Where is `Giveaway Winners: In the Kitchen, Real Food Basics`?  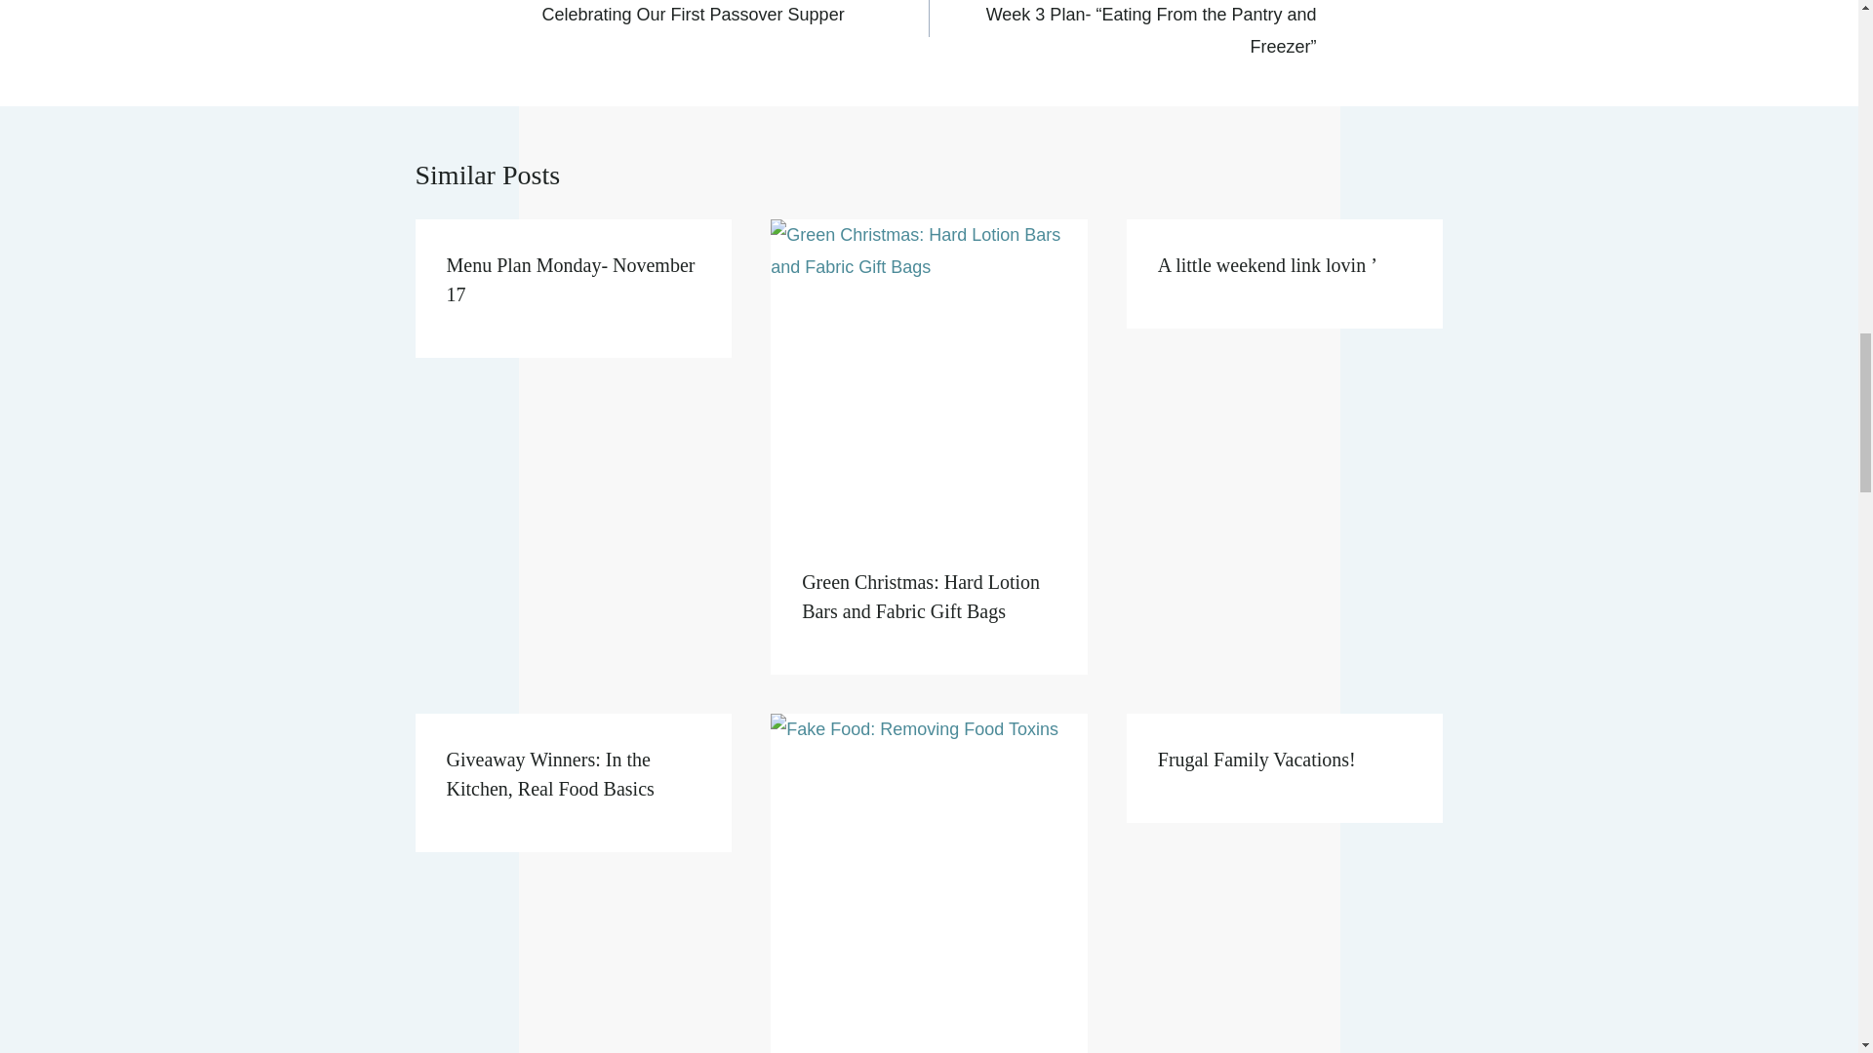
Giveaway Winners: In the Kitchen, Real Food Basics is located at coordinates (550, 773).